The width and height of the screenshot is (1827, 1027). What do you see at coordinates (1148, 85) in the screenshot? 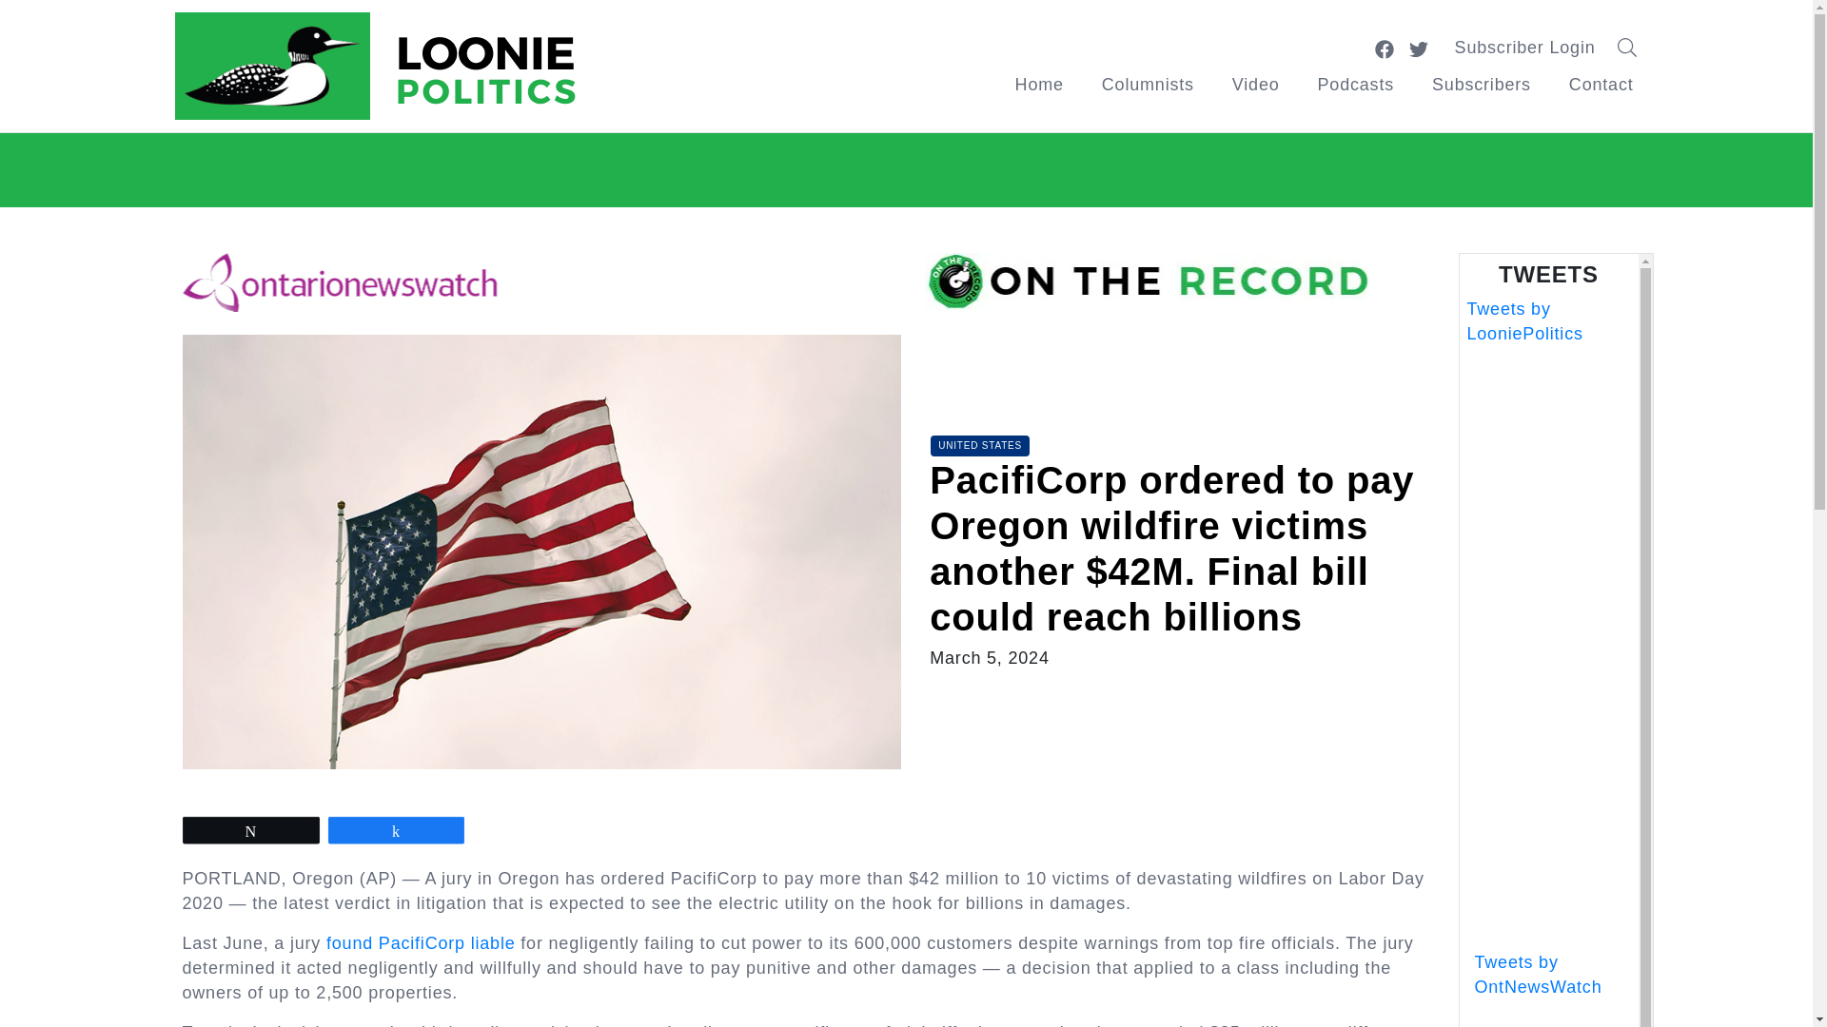
I see `Columnists` at bounding box center [1148, 85].